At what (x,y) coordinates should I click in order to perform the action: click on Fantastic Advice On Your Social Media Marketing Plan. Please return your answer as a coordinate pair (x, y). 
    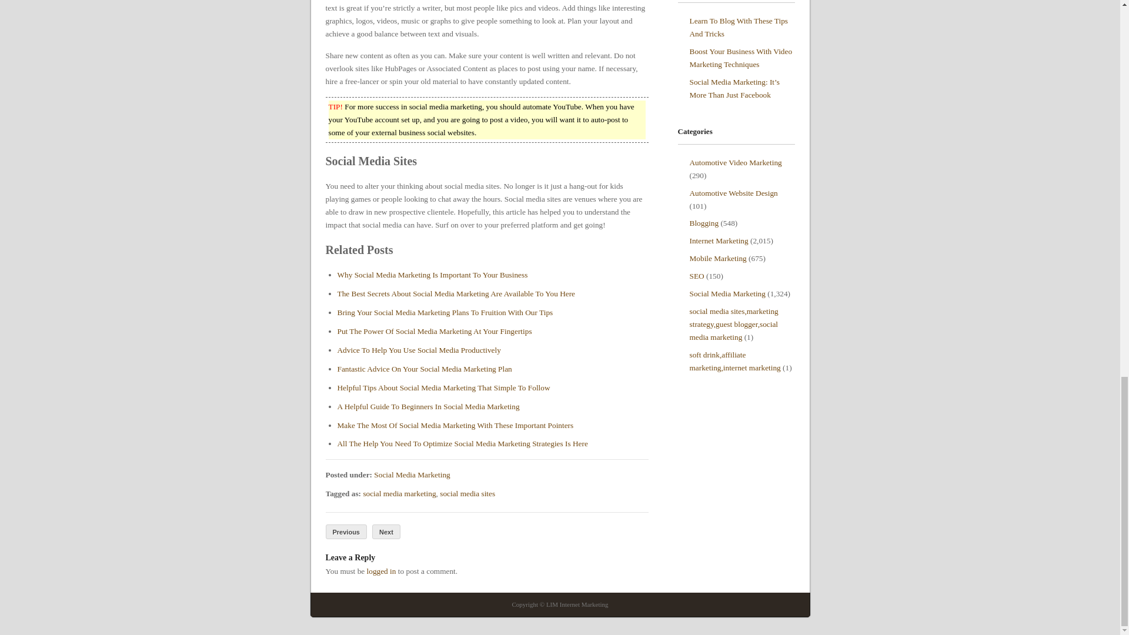
    Looking at the image, I should click on (425, 369).